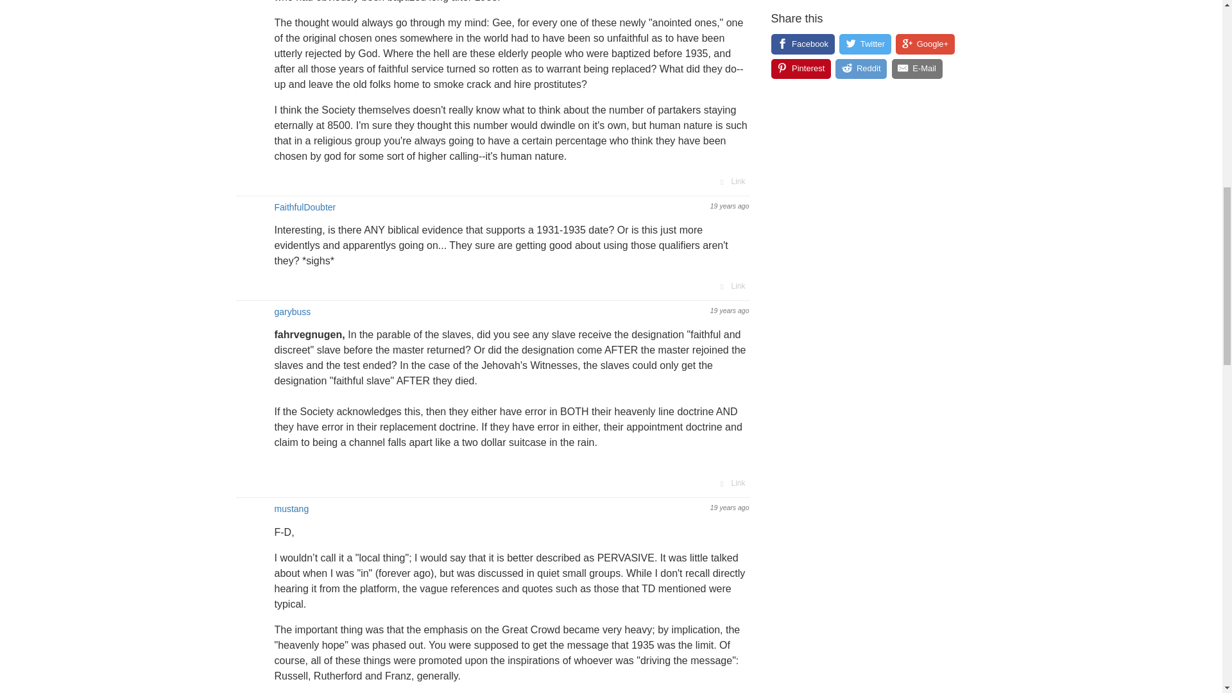 The image size is (1232, 693). I want to click on Tue, Dec 27 2005, 10:36:00, so click(730, 206).